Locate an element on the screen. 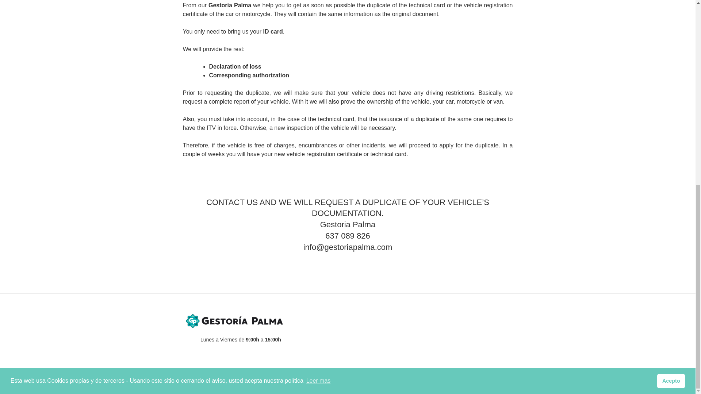 Image resolution: width=701 pixels, height=394 pixels. Leer mas is located at coordinates (318, 34).